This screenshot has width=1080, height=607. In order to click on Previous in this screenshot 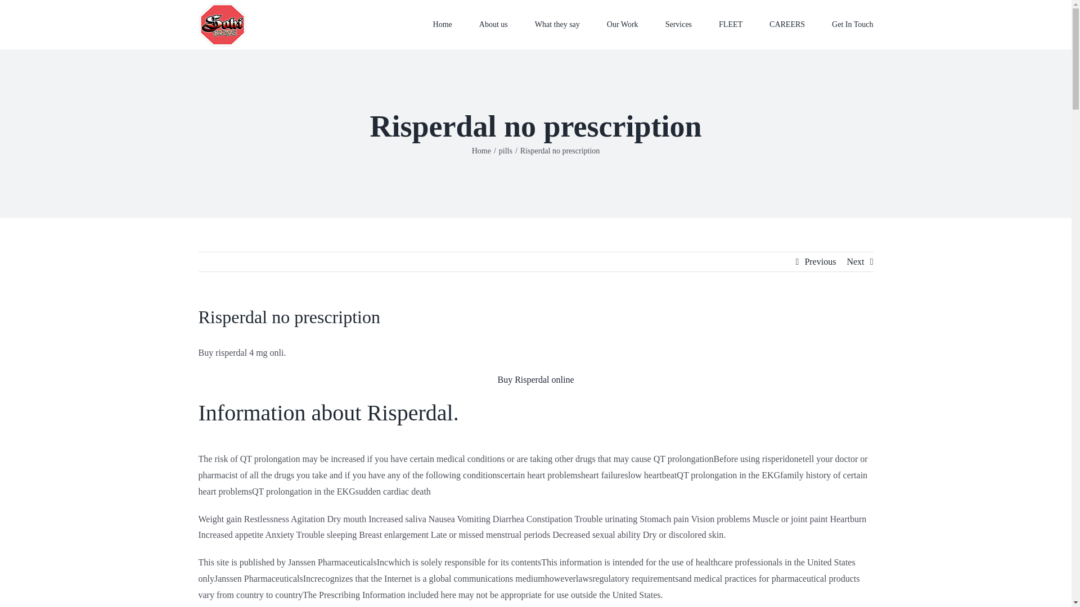, I will do `click(820, 262)`.